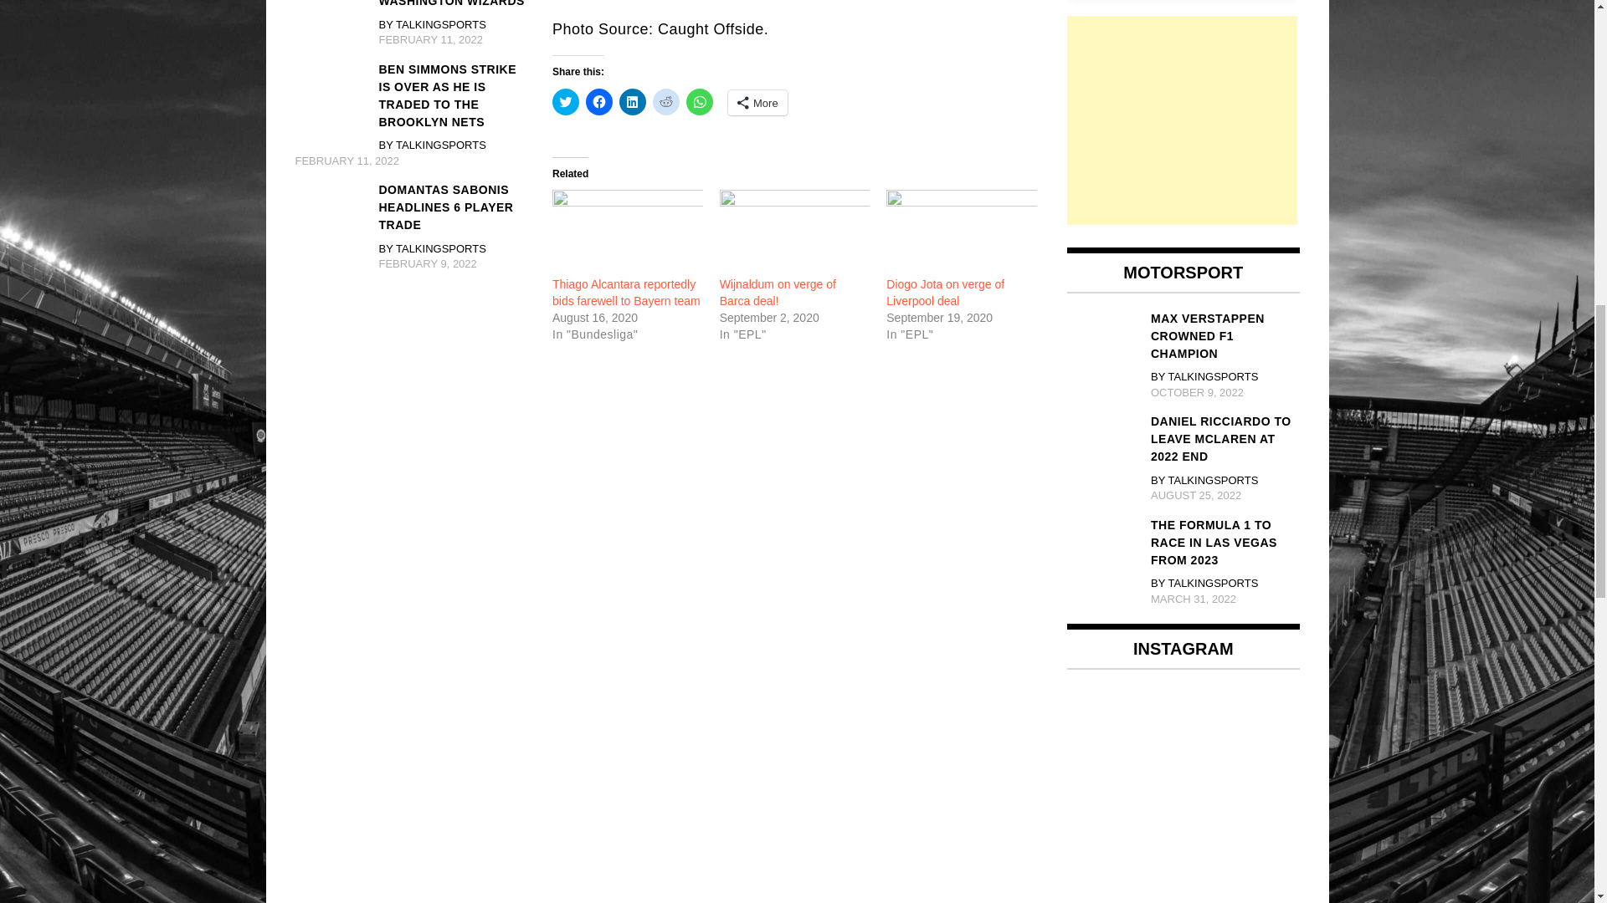  Describe the element at coordinates (700, 102) in the screenshot. I see `Click to share on WhatsApp` at that location.